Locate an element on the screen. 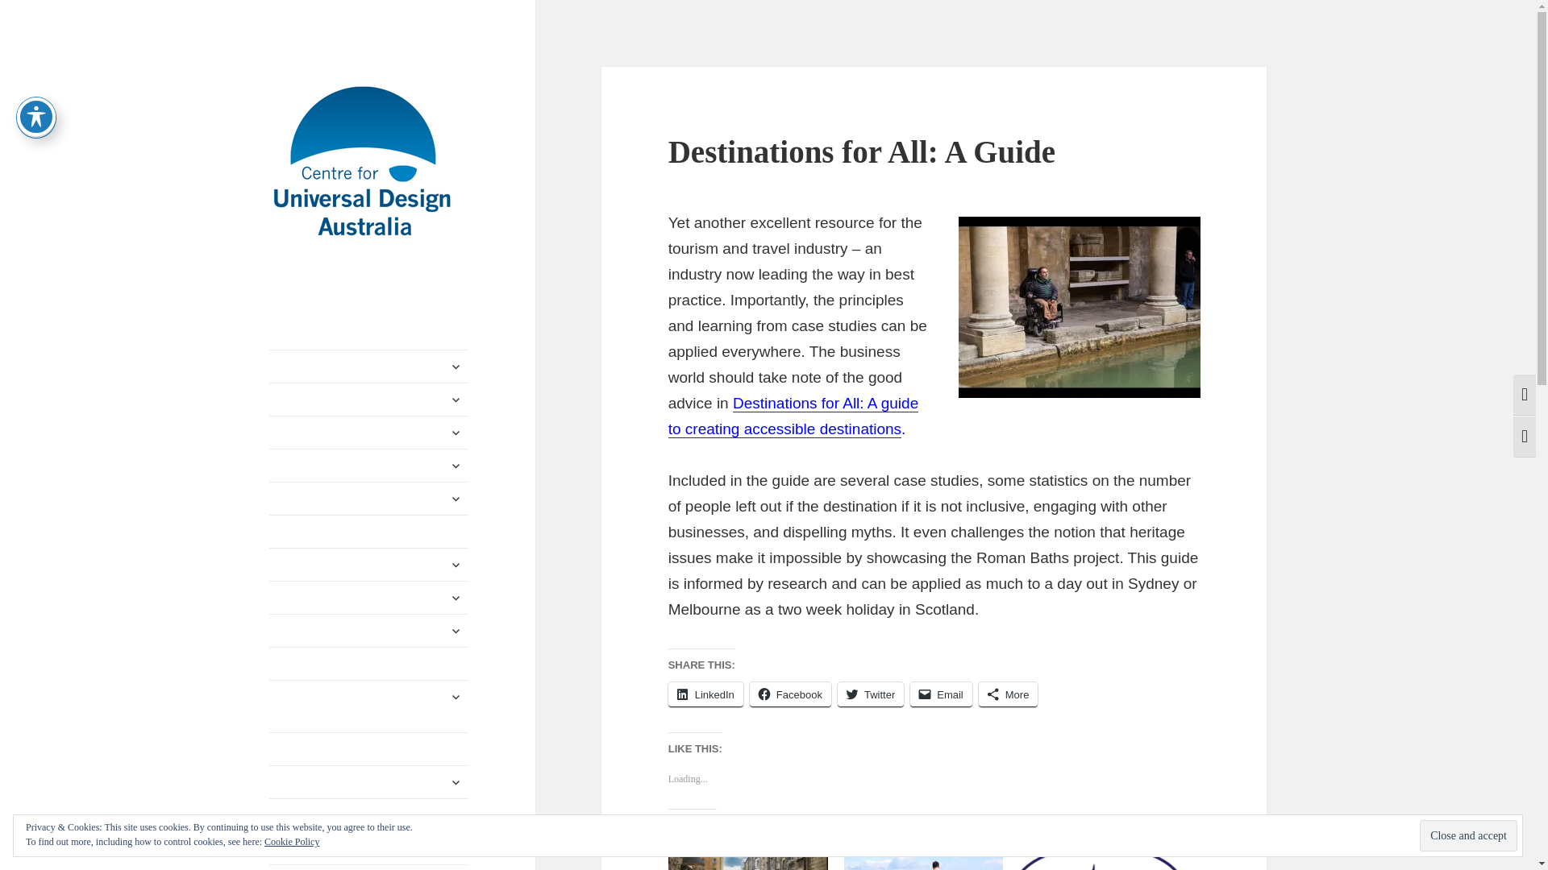  expand child menu is located at coordinates (456, 564).